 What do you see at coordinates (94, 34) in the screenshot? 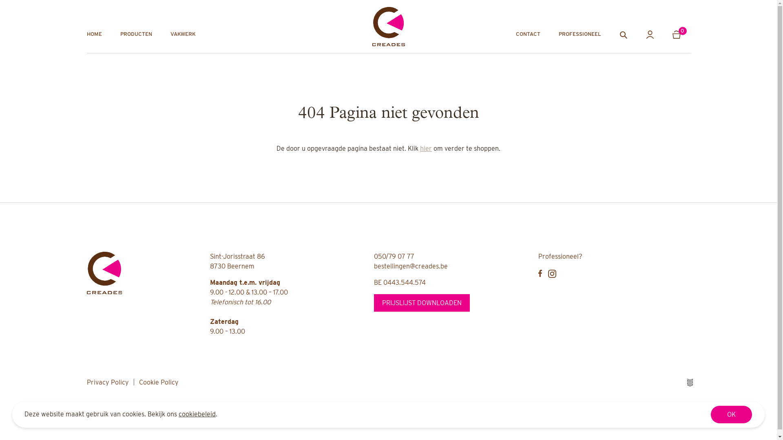
I see `HOME` at bounding box center [94, 34].